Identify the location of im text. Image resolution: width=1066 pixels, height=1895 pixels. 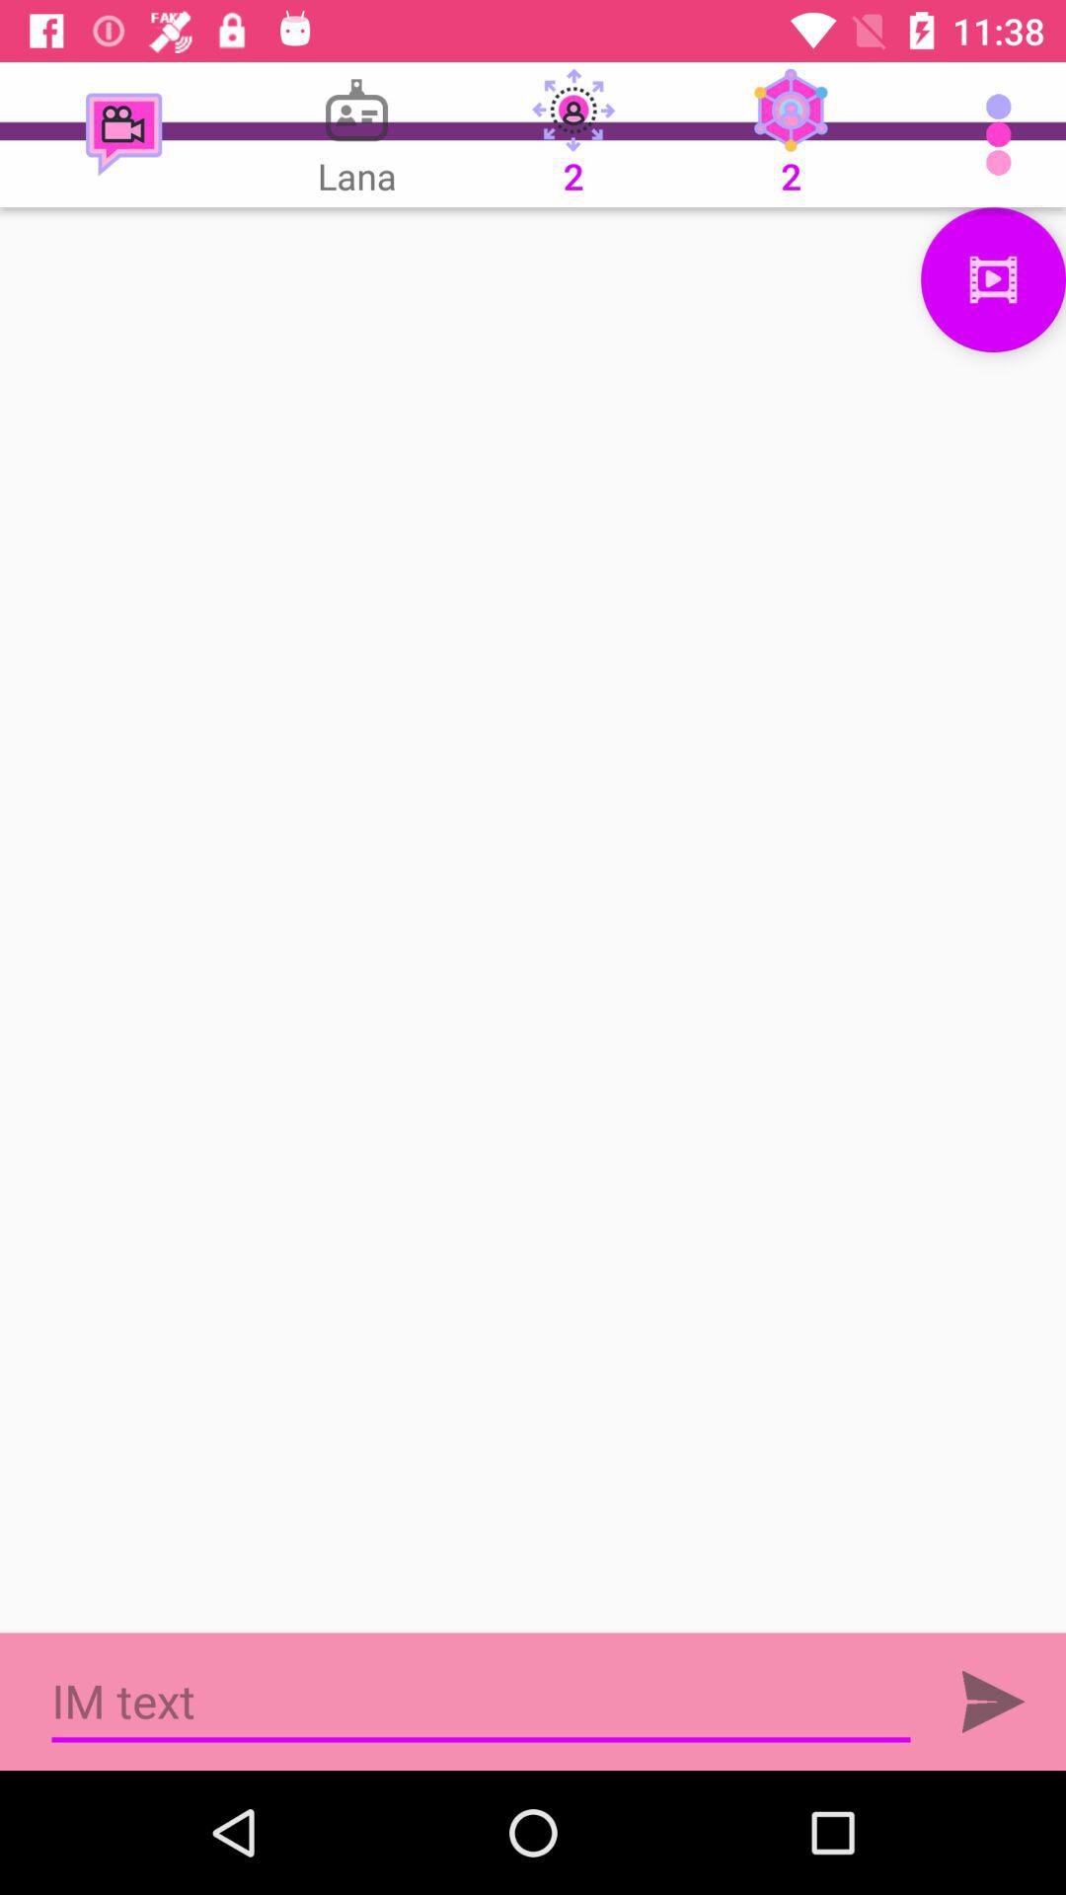
(482, 1702).